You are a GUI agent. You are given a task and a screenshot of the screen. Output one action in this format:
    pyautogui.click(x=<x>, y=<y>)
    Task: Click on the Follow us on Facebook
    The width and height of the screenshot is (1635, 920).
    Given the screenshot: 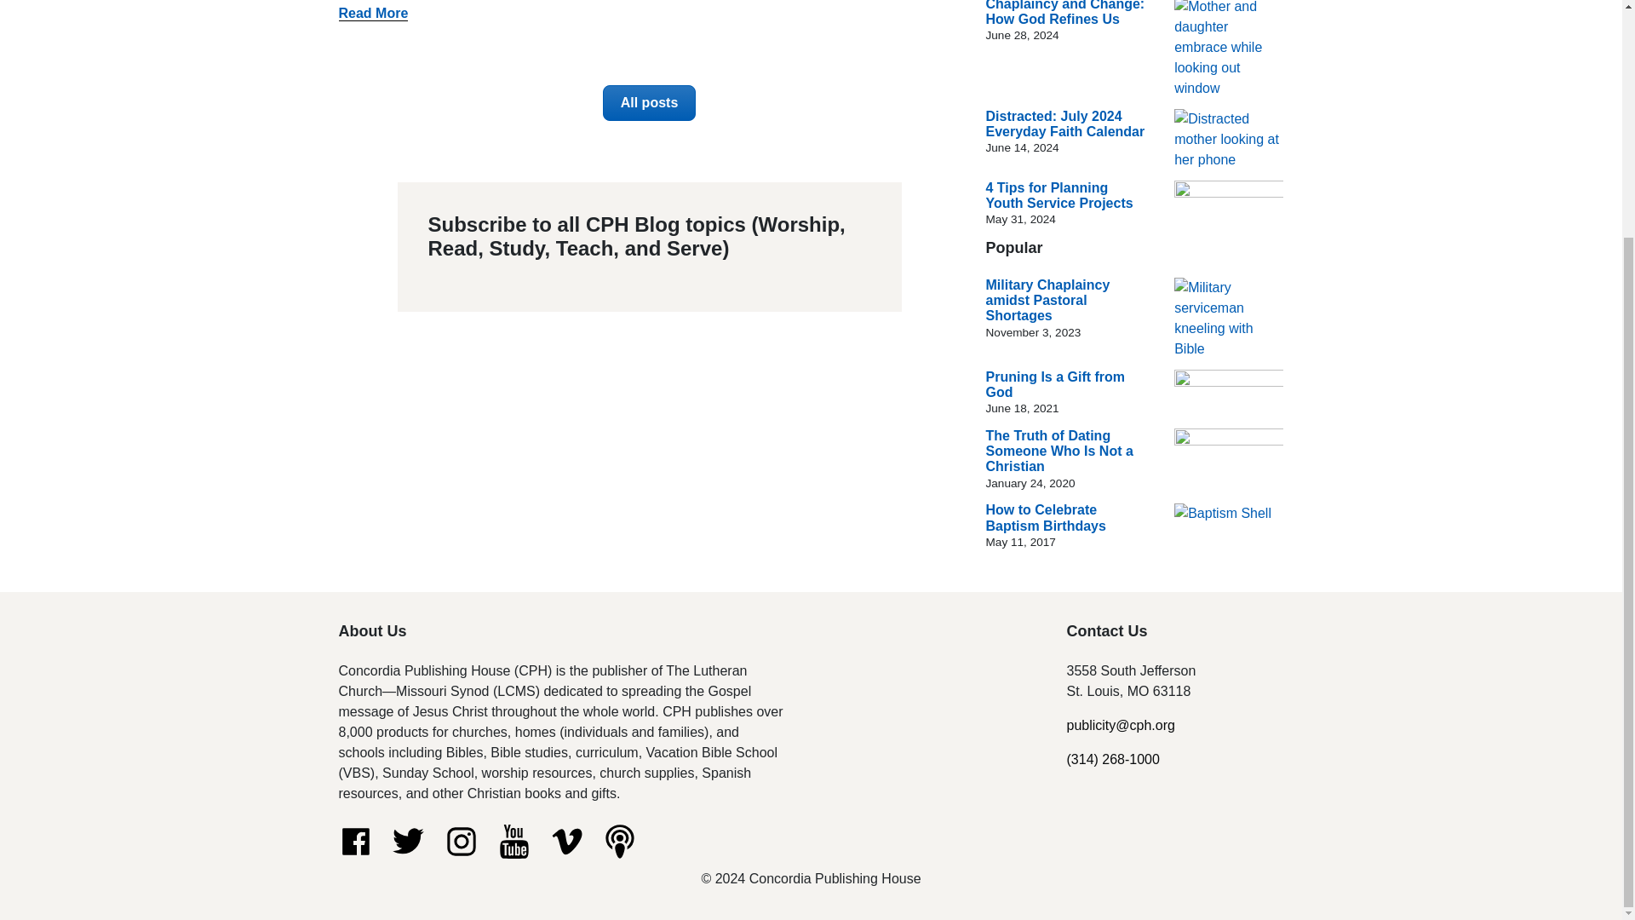 What is the action you would take?
    pyautogui.click(x=355, y=841)
    